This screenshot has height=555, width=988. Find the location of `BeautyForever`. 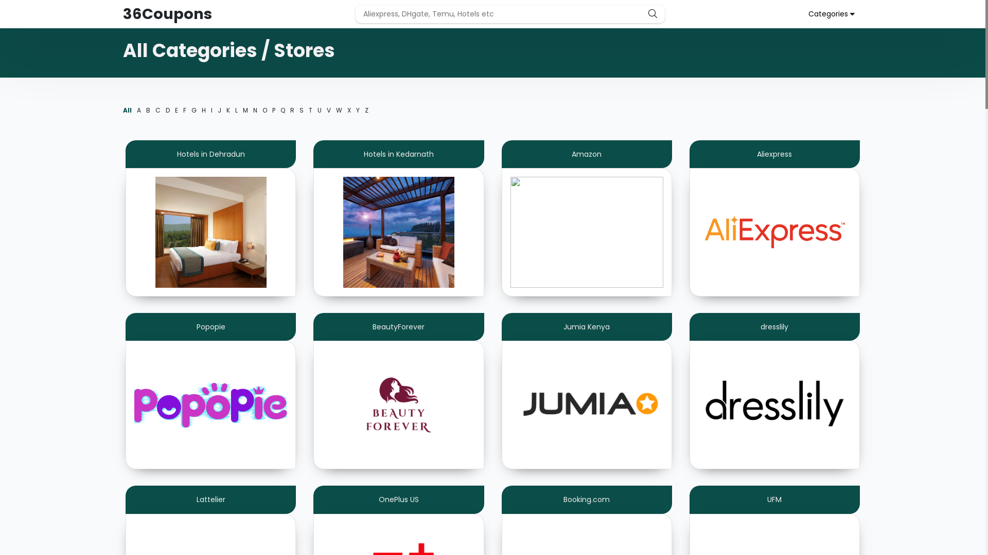

BeautyForever is located at coordinates (398, 391).